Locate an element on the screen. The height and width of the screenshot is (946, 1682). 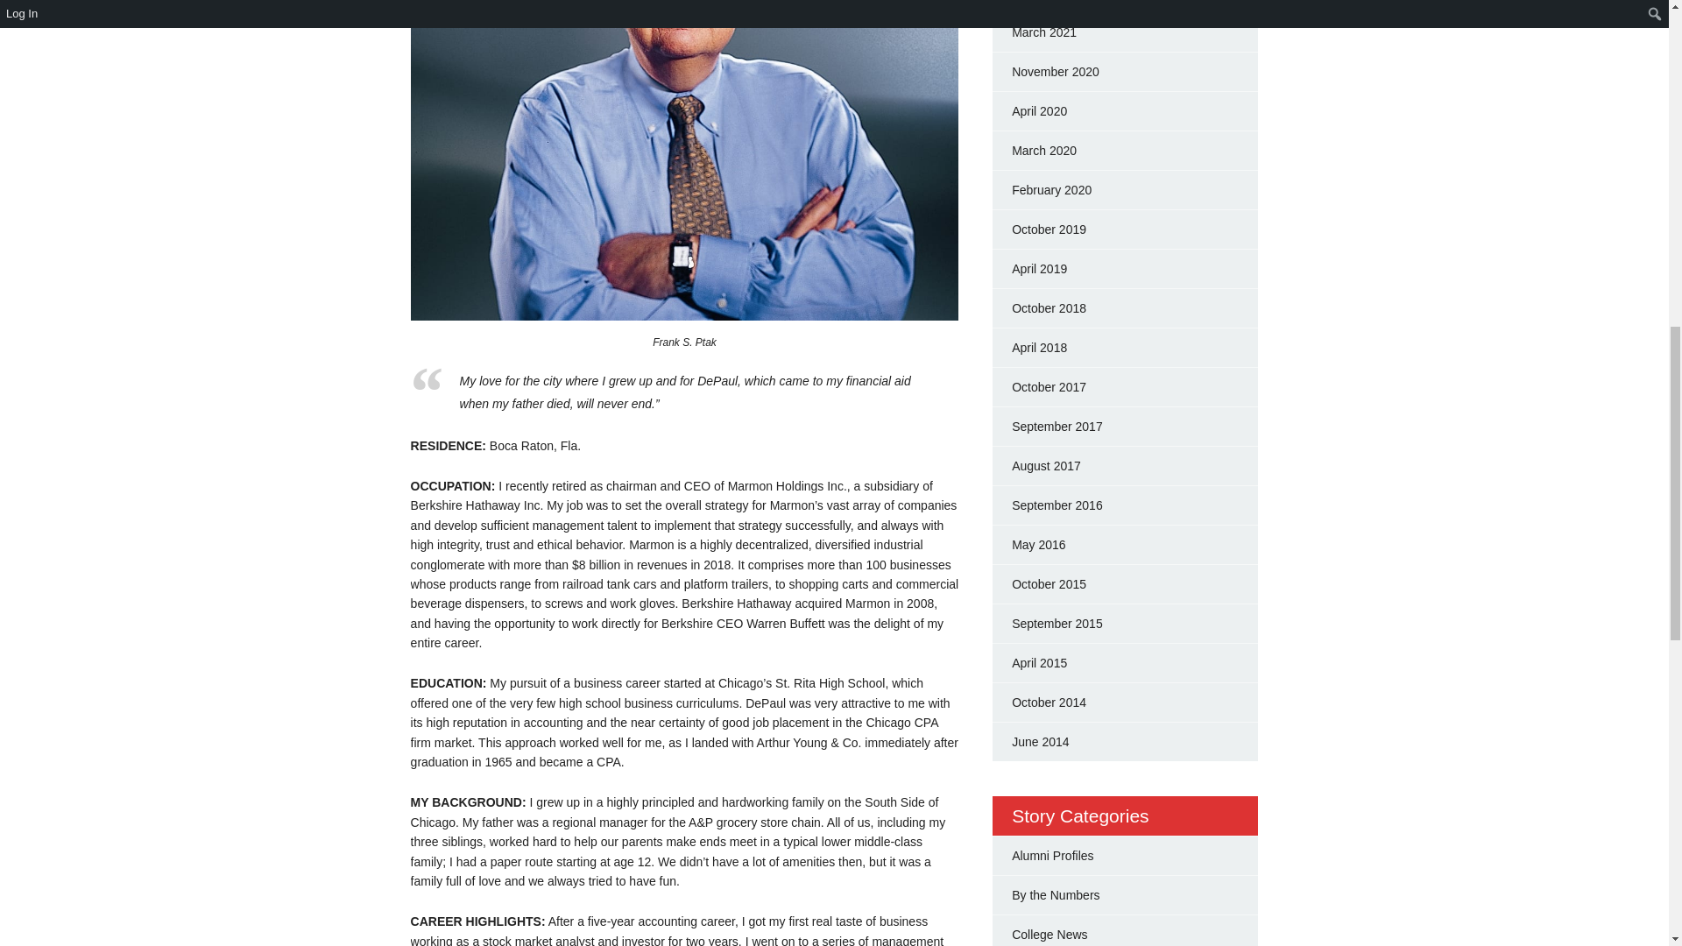
April 2019 is located at coordinates (1039, 269).